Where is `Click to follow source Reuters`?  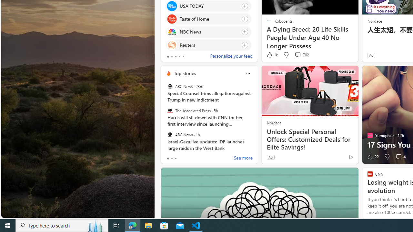 Click to follow source Reuters is located at coordinates (208, 44).